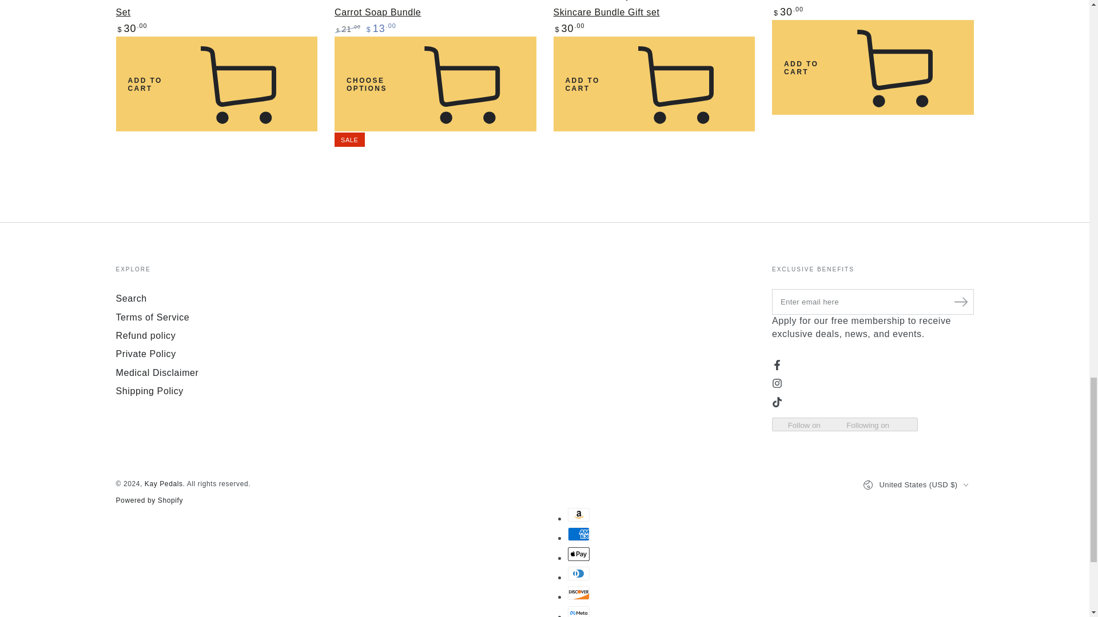  What do you see at coordinates (578, 514) in the screenshot?
I see `Amazon` at bounding box center [578, 514].